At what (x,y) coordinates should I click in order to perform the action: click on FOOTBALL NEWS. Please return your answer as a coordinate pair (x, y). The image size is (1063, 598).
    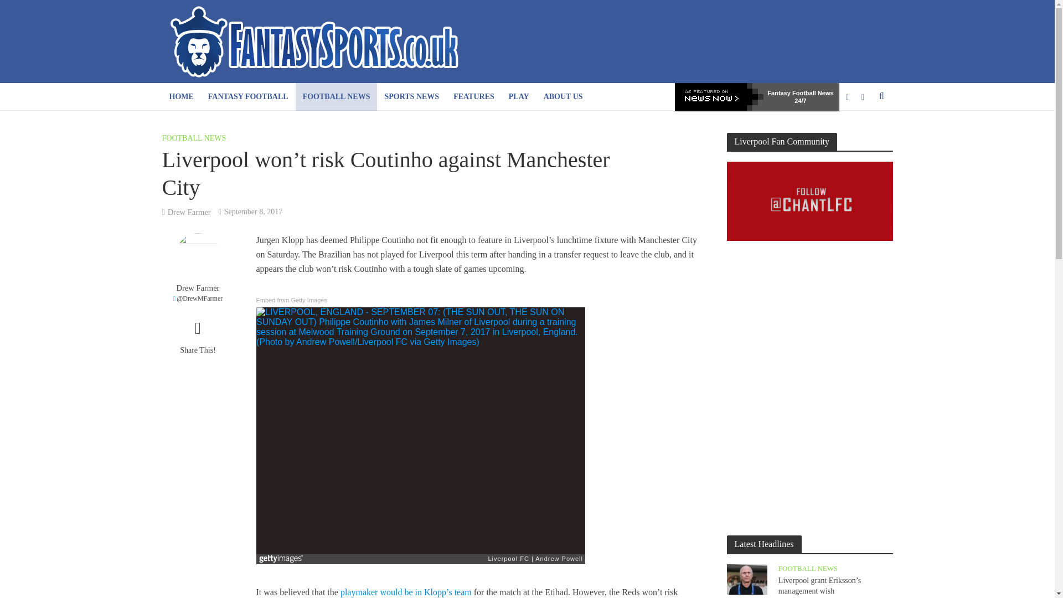
    Looking at the image, I should click on (193, 139).